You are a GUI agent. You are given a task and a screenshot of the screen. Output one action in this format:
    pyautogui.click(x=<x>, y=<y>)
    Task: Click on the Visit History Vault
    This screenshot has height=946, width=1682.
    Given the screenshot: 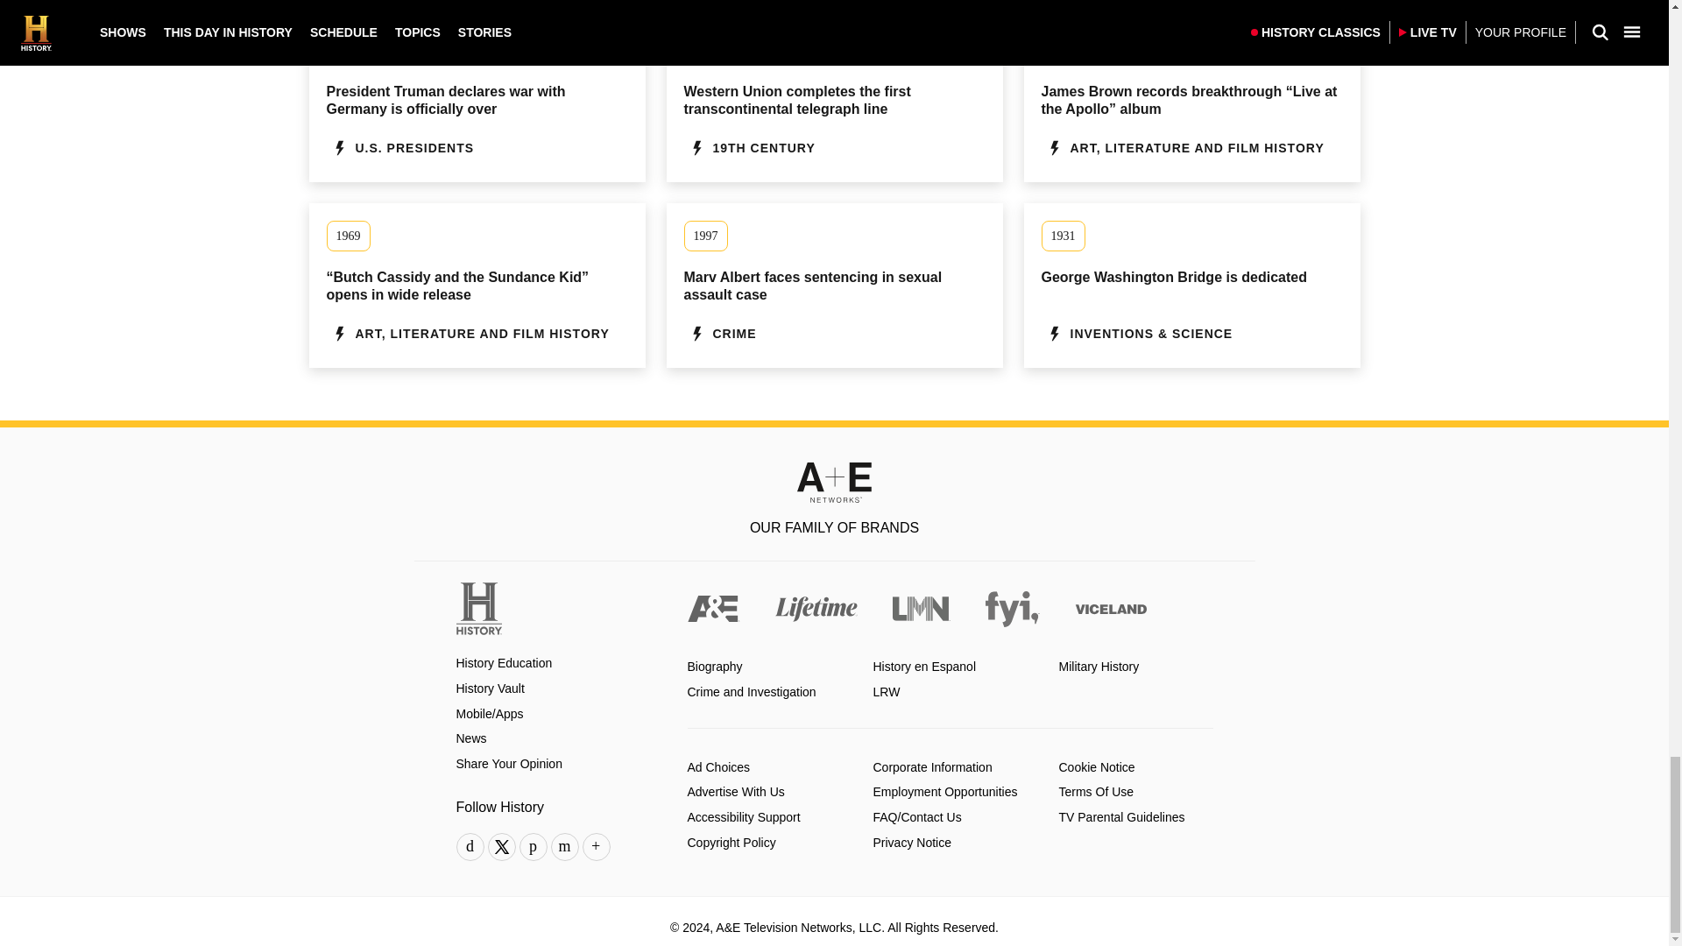 What is the action you would take?
    pyautogui.click(x=489, y=688)
    